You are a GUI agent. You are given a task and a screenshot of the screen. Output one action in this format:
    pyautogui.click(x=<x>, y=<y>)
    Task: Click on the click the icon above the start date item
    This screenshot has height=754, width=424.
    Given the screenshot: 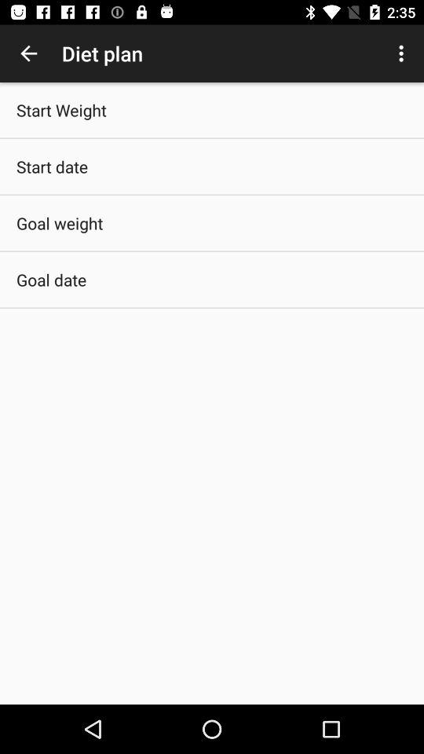 What is the action you would take?
    pyautogui.click(x=61, y=110)
    